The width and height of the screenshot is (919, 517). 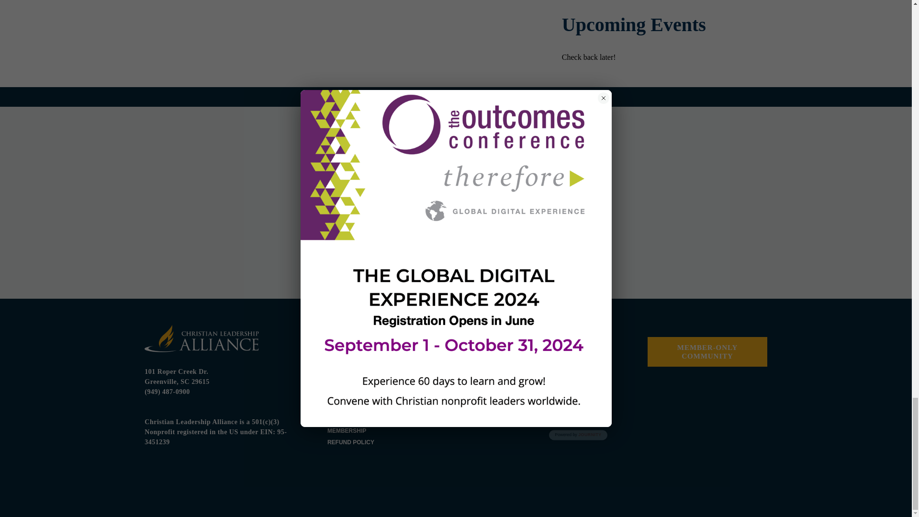 I want to click on cla-logo-reversed, so click(x=202, y=338).